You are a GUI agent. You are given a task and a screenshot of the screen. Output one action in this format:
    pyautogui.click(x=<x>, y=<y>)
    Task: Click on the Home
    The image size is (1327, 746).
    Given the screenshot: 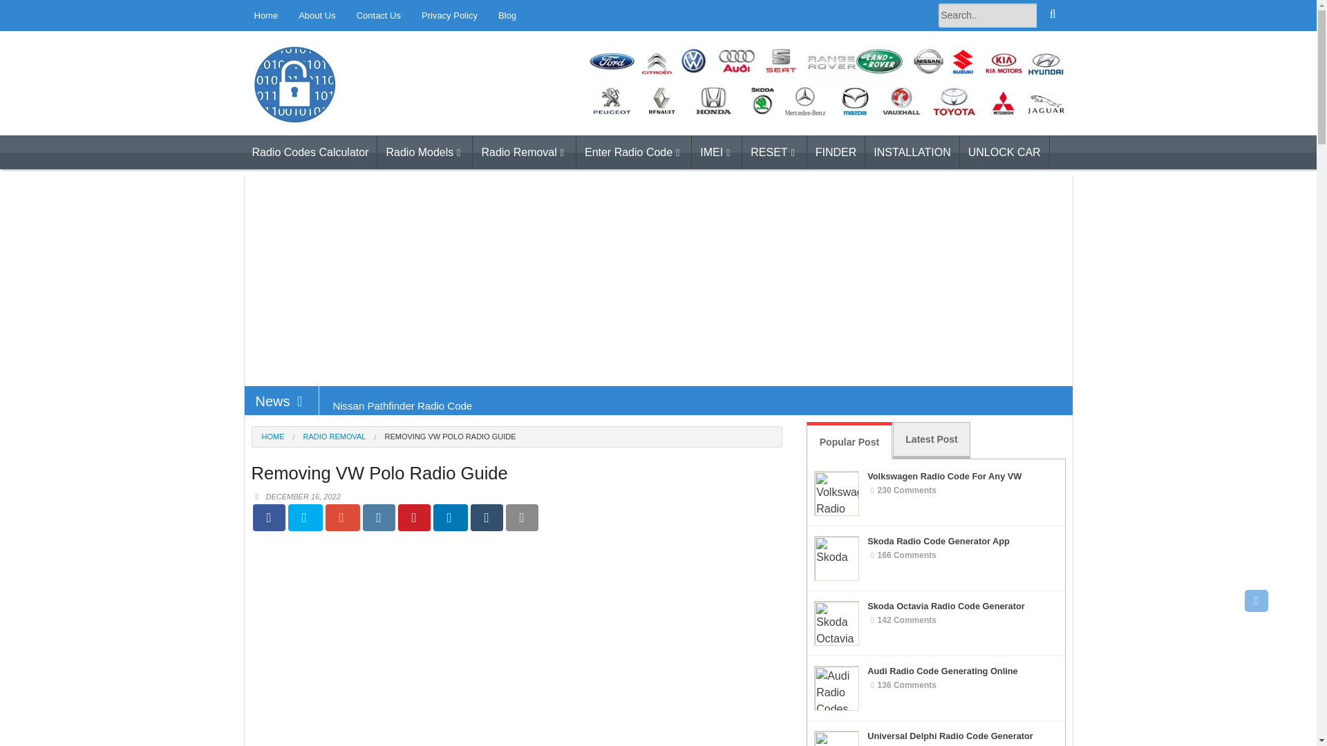 What is the action you would take?
    pyautogui.click(x=265, y=15)
    